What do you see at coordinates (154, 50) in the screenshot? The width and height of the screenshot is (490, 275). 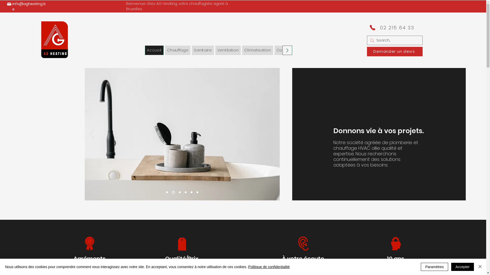 I see `Accueil` at bounding box center [154, 50].